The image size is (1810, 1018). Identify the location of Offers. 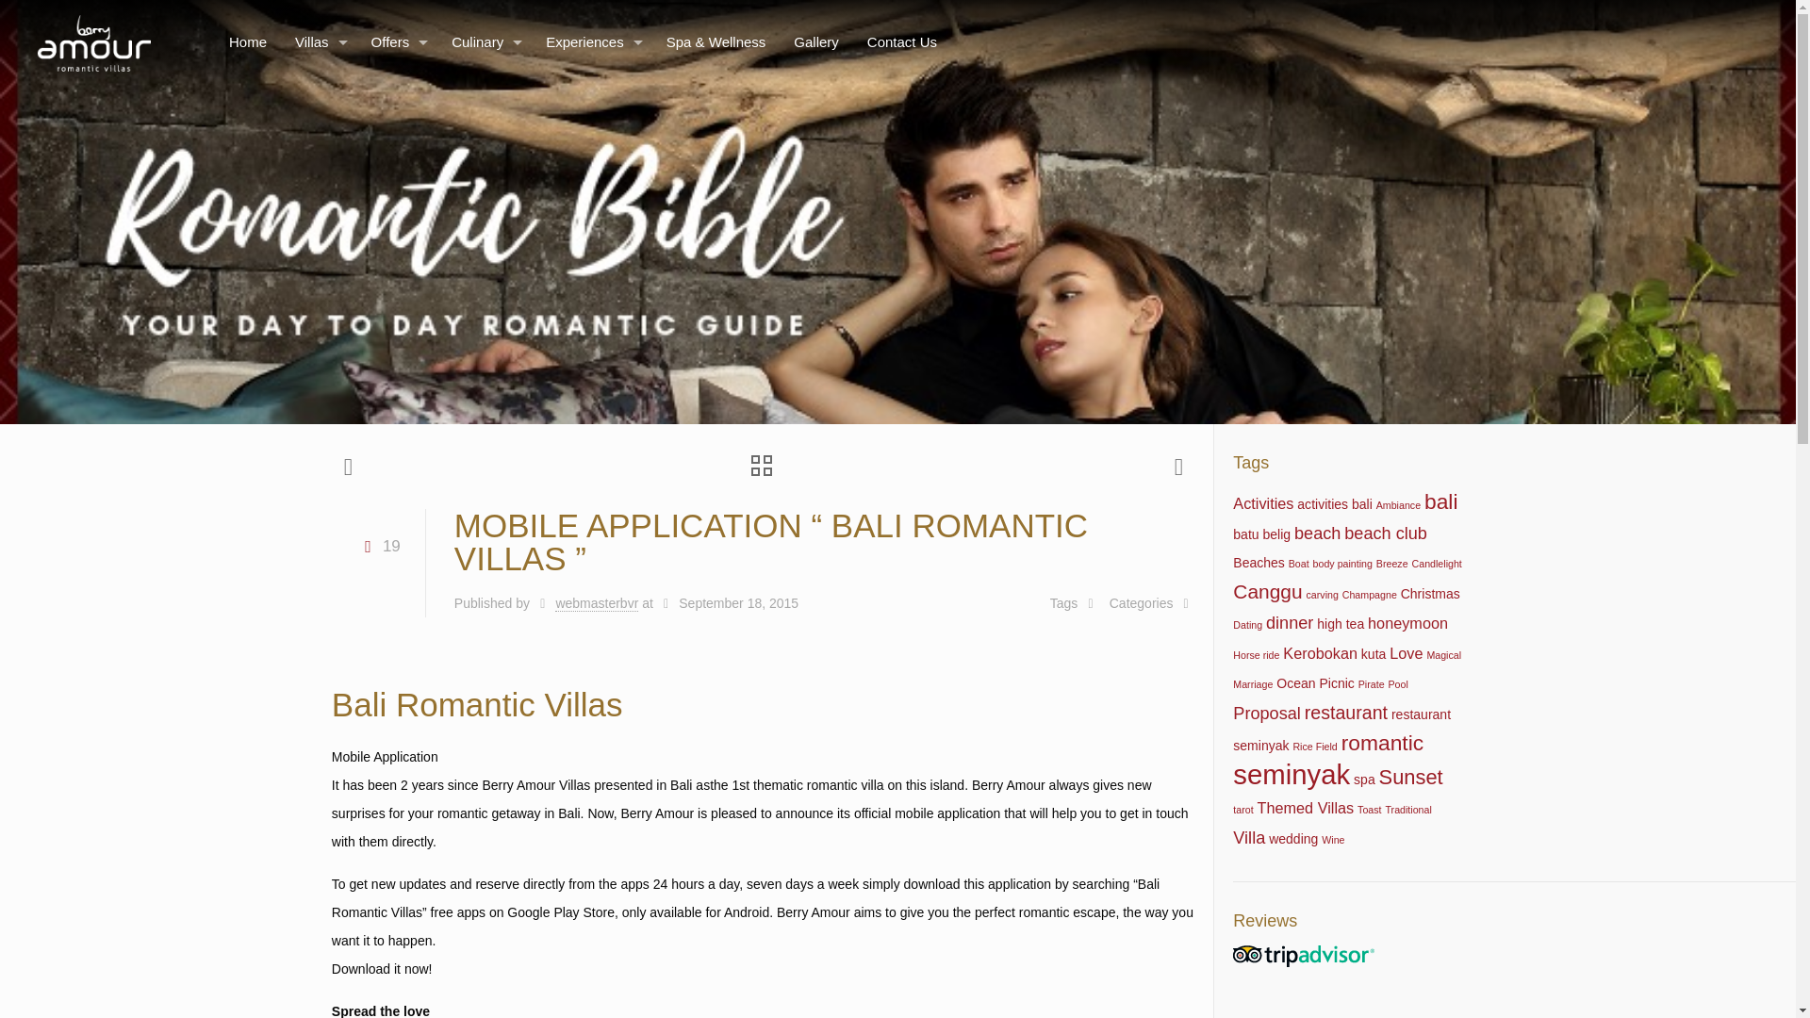
(397, 41).